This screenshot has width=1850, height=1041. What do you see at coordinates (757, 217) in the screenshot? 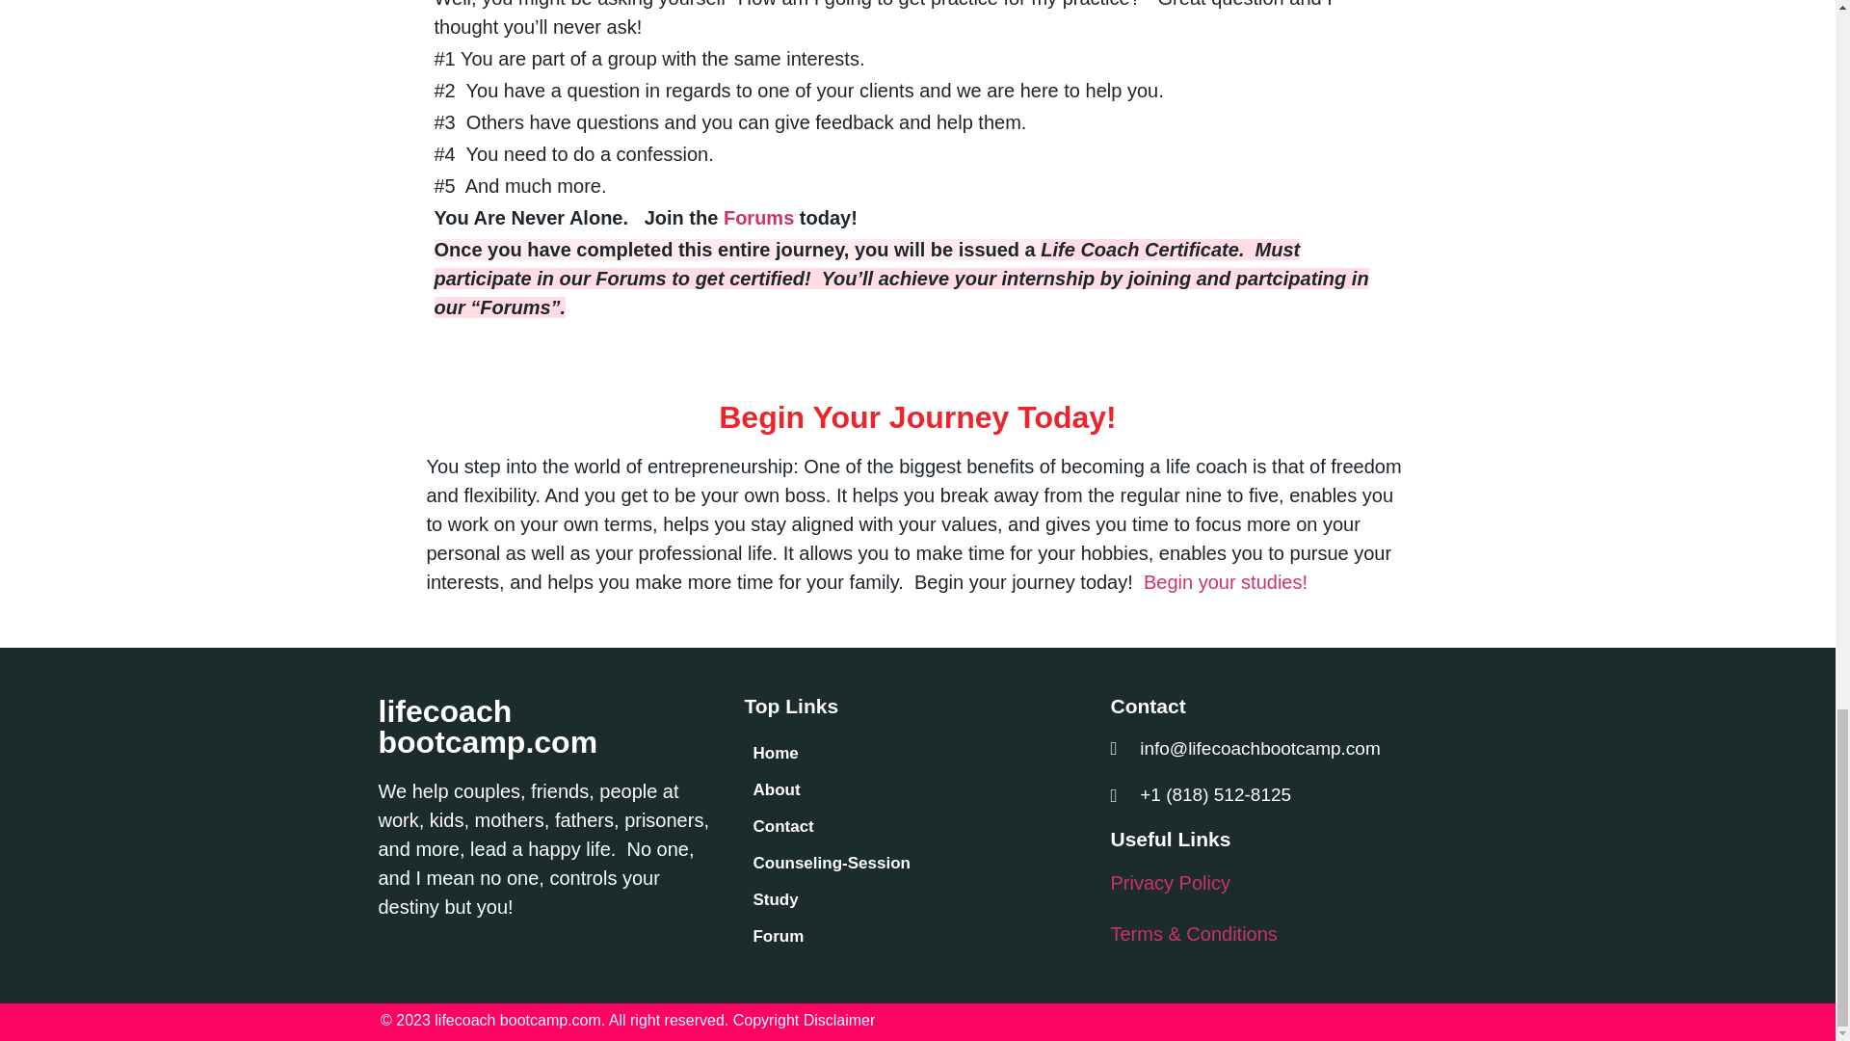
I see `Forums` at bounding box center [757, 217].